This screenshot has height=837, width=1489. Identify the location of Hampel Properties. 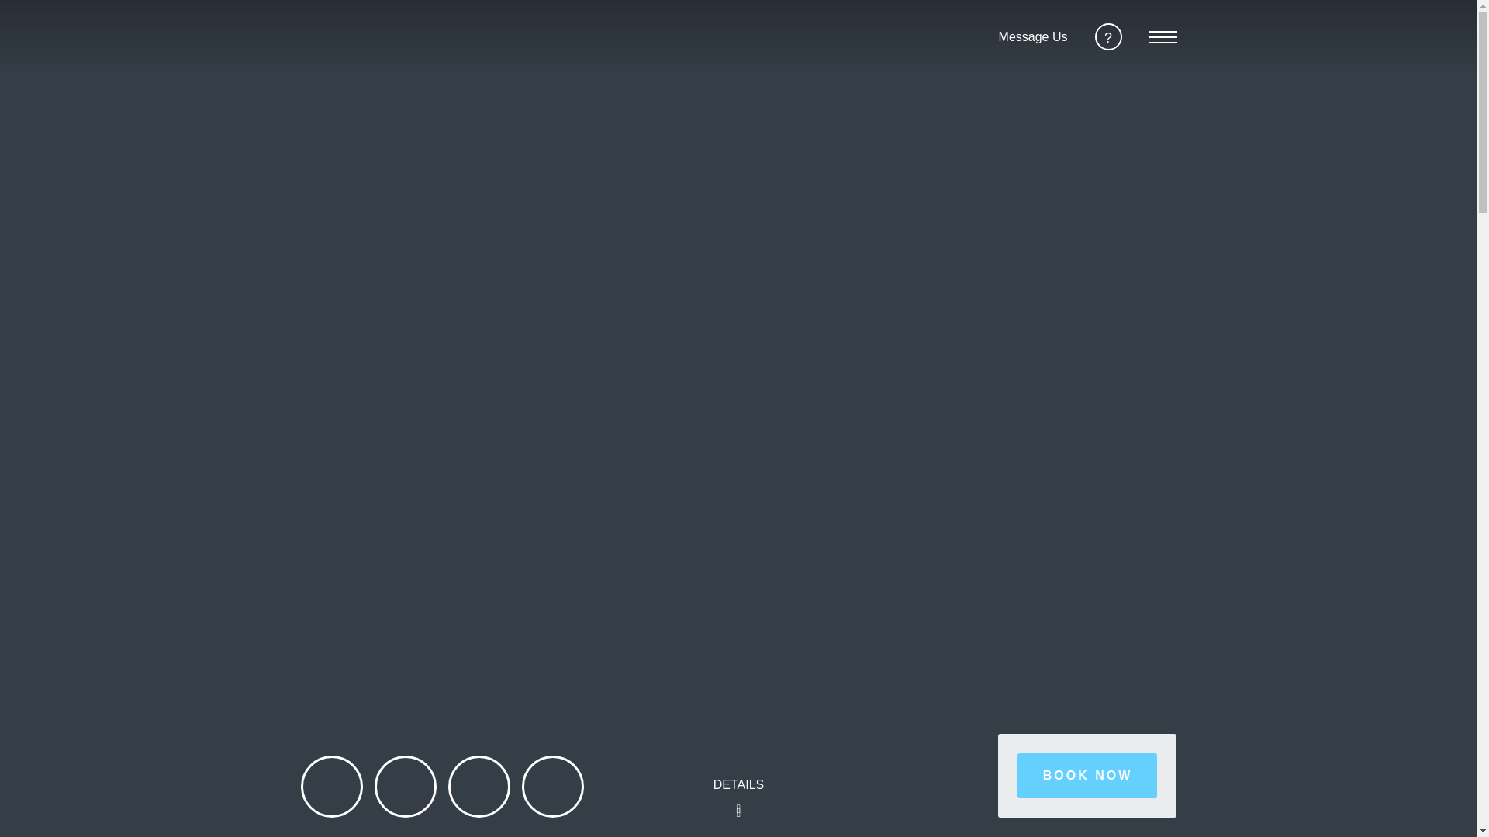
(329, 36).